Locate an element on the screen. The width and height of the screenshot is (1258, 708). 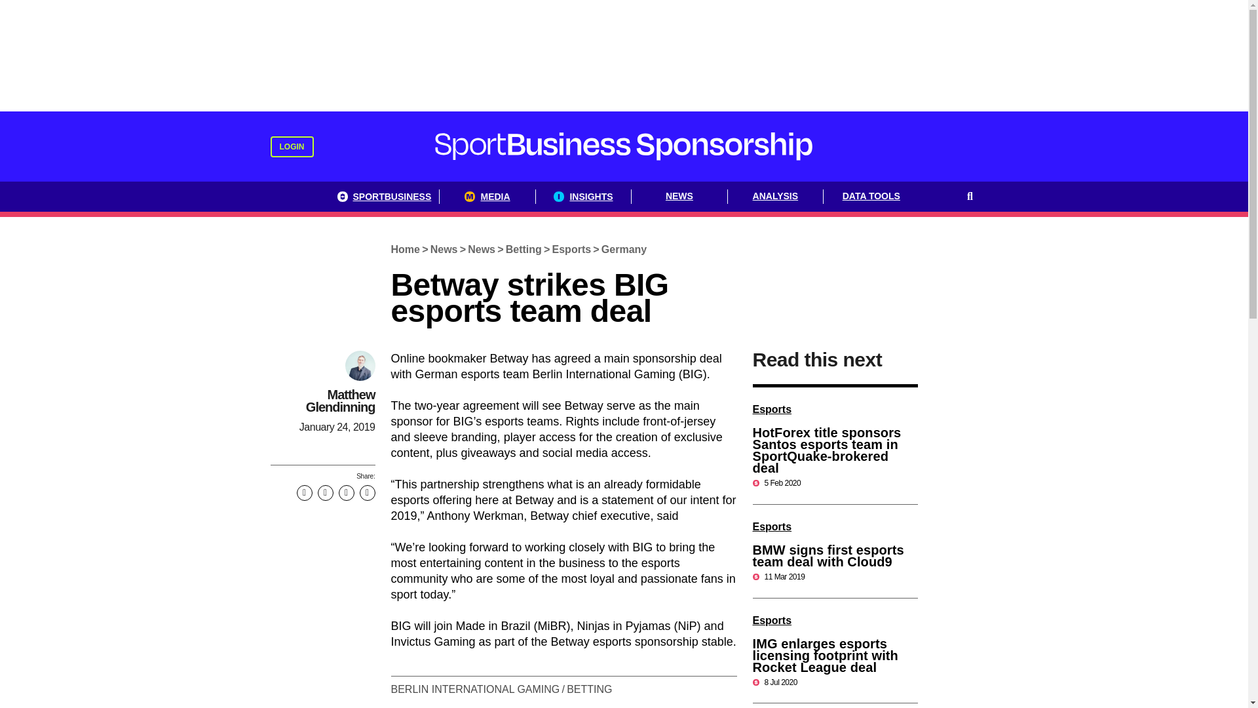
SPORTBUSINESS is located at coordinates (384, 197).